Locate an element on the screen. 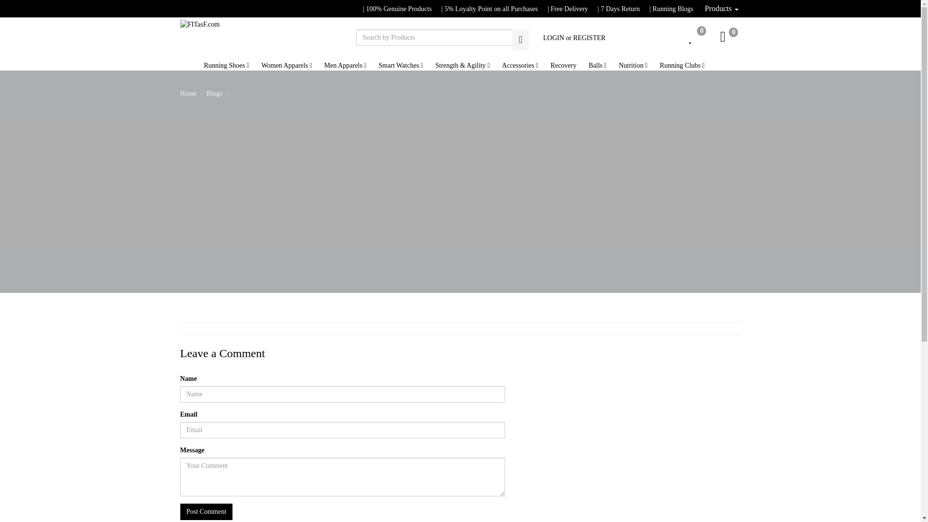 Image resolution: width=928 pixels, height=522 pixels. FITasF.com is located at coordinates (199, 24).